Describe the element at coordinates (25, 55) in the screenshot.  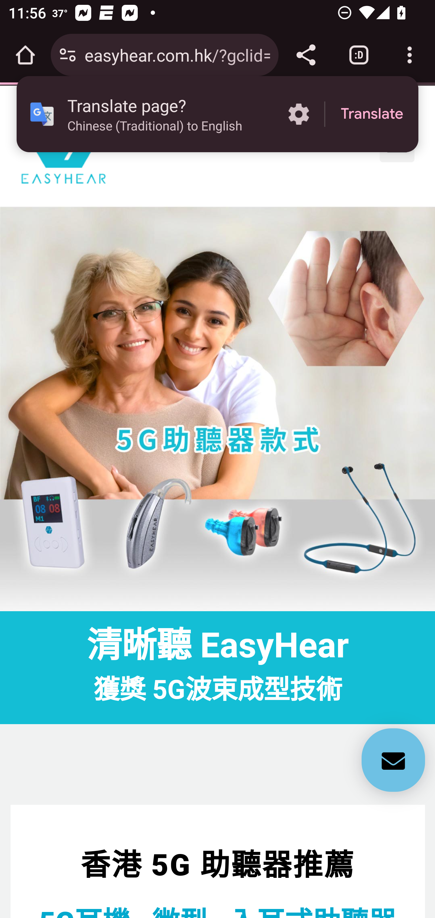
I see `Open the home page` at that location.